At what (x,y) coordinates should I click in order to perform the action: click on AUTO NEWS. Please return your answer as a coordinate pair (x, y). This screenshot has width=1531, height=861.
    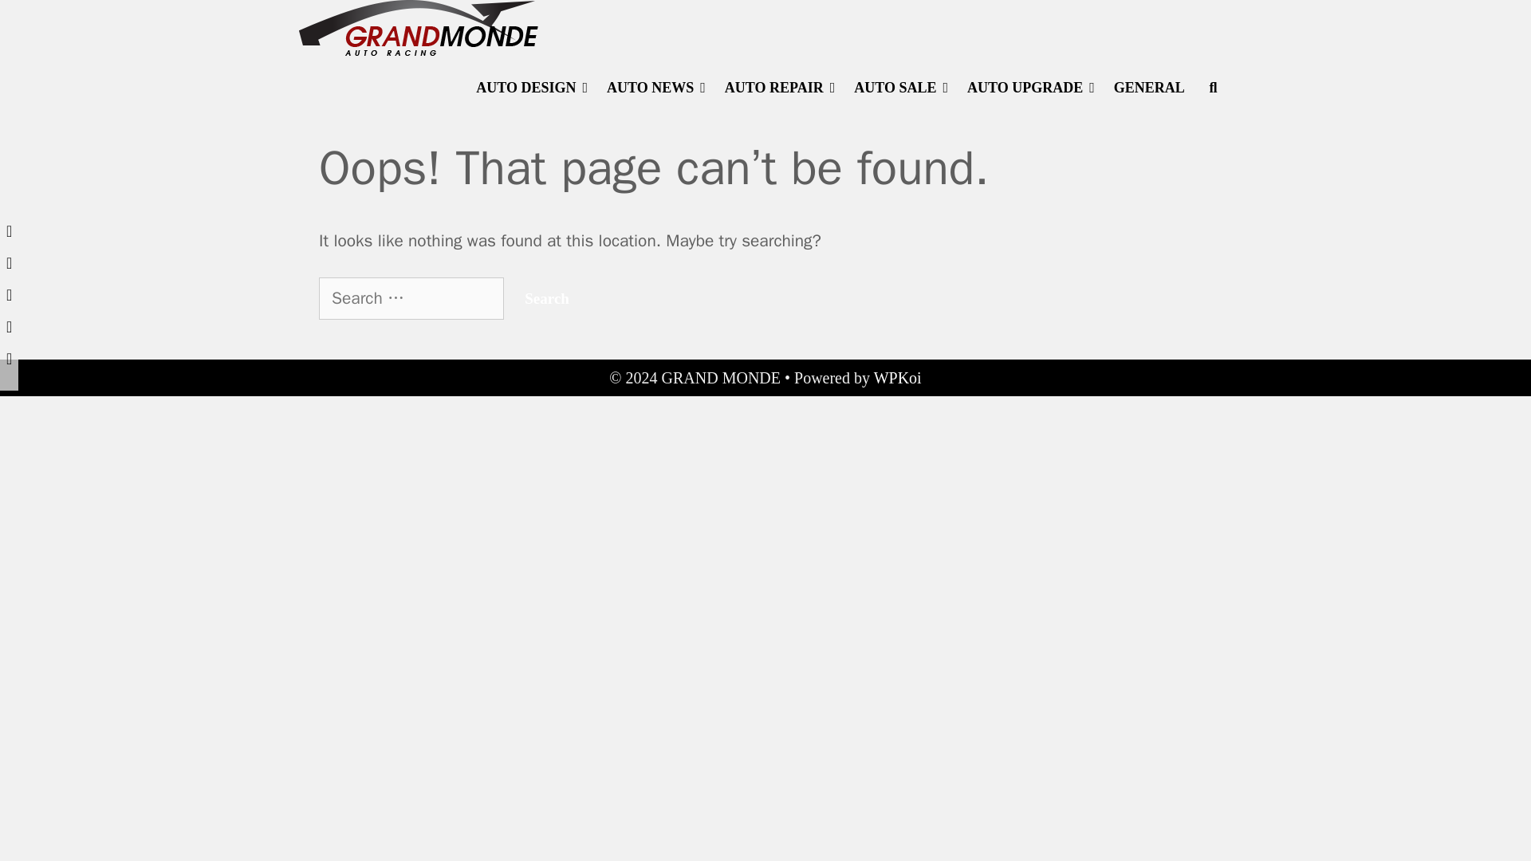
    Looking at the image, I should click on (655, 88).